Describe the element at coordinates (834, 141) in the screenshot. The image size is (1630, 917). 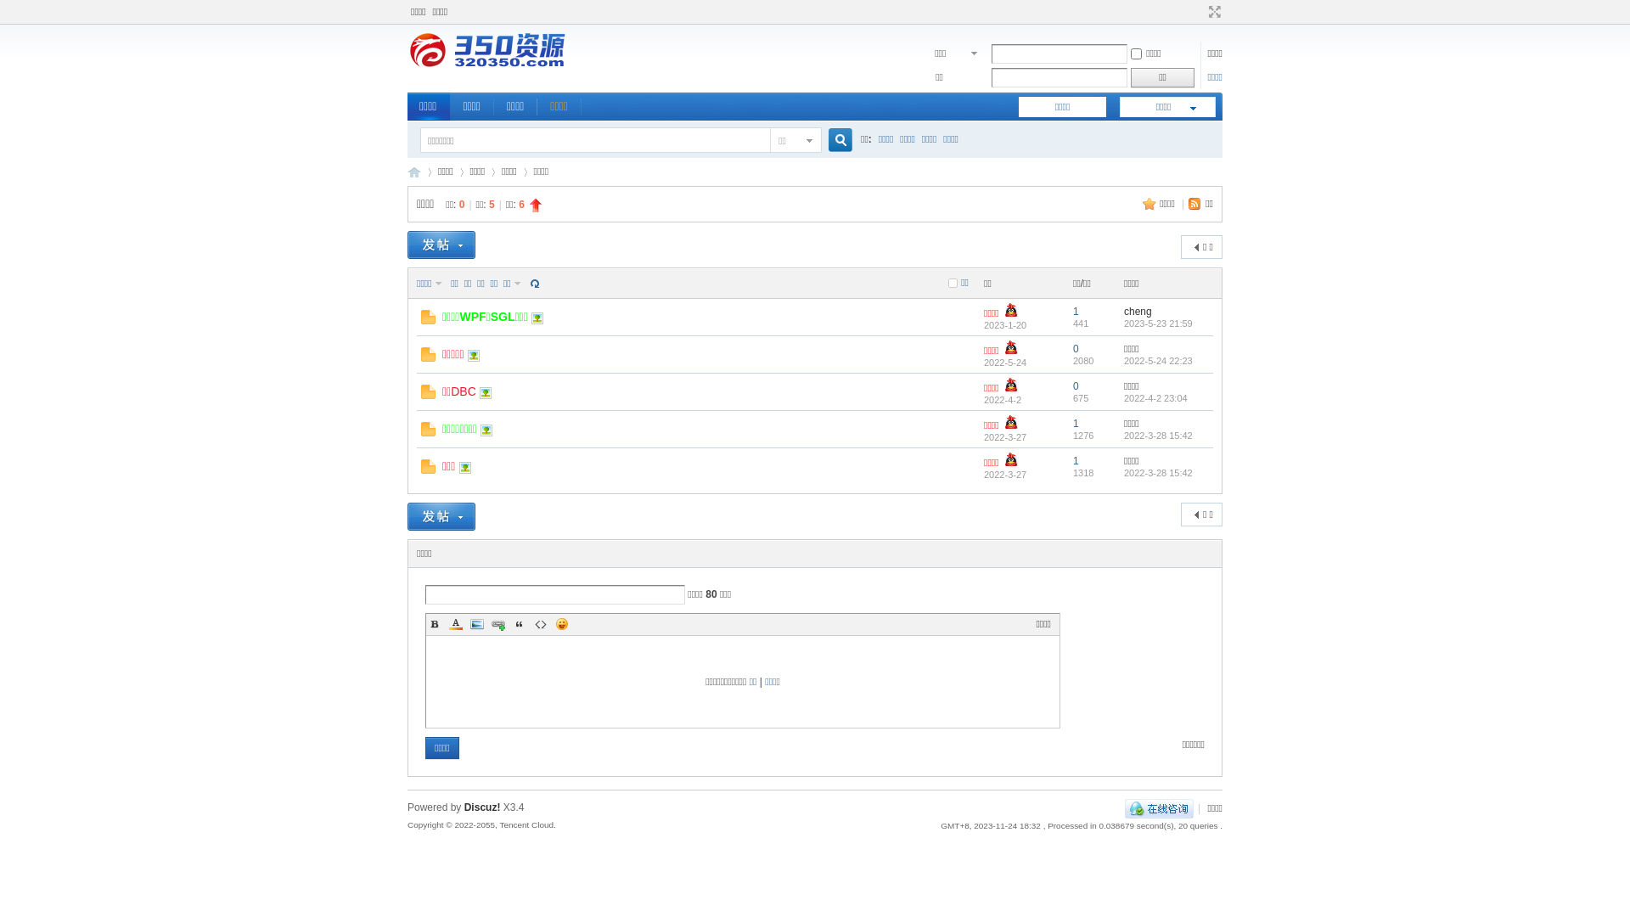
I see `true` at that location.